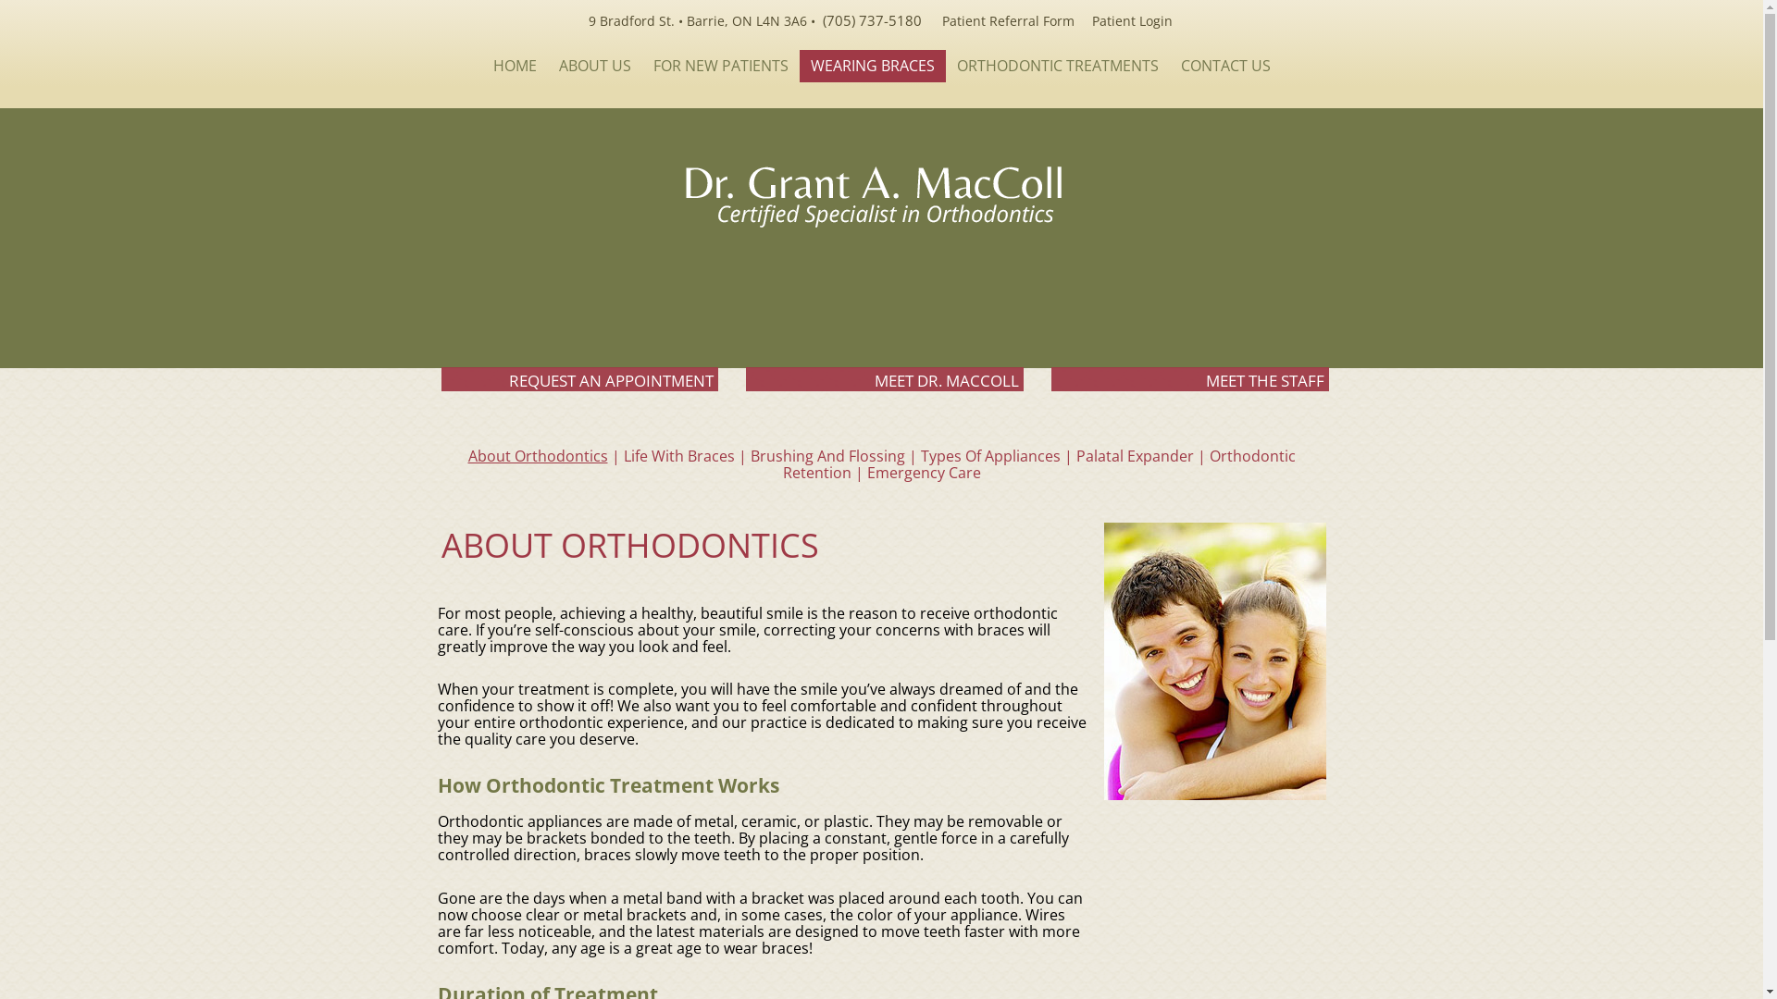 This screenshot has height=999, width=1777. Describe the element at coordinates (1008, 20) in the screenshot. I see `Patient Referral Form` at that location.